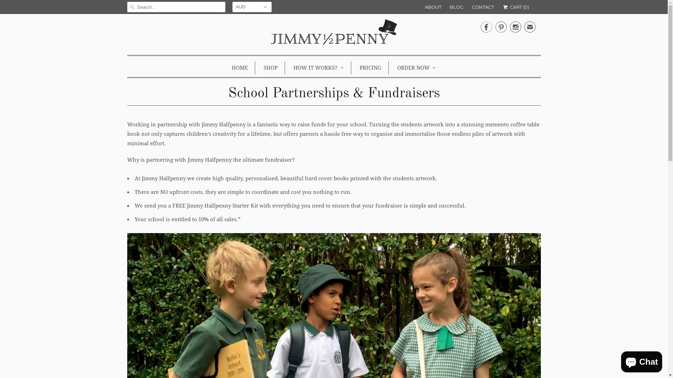  What do you see at coordinates (515, 7) in the screenshot?
I see `CART (0)` at bounding box center [515, 7].